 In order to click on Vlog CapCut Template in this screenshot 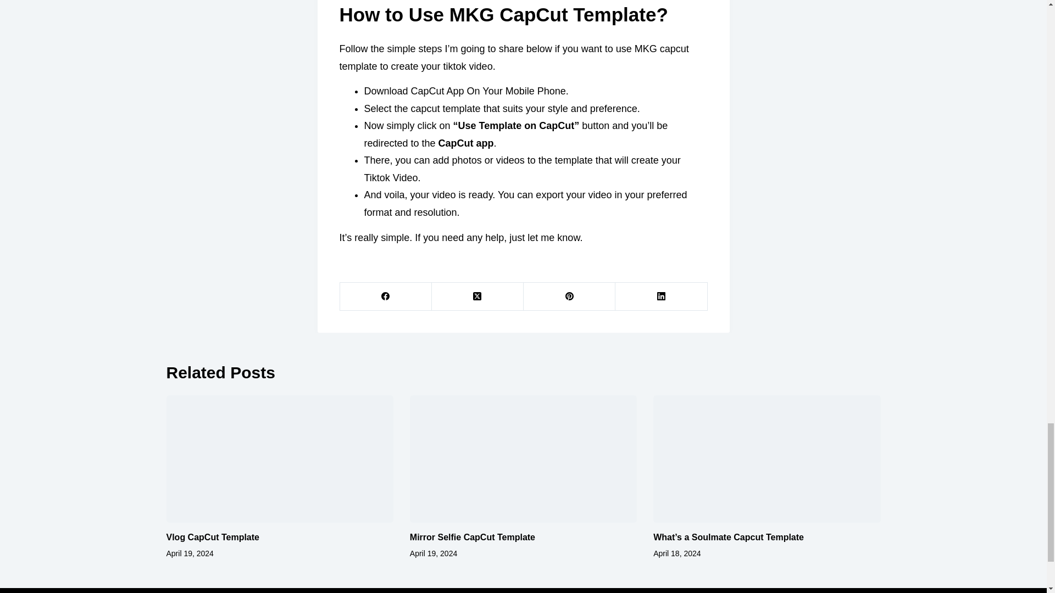, I will do `click(212, 537)`.